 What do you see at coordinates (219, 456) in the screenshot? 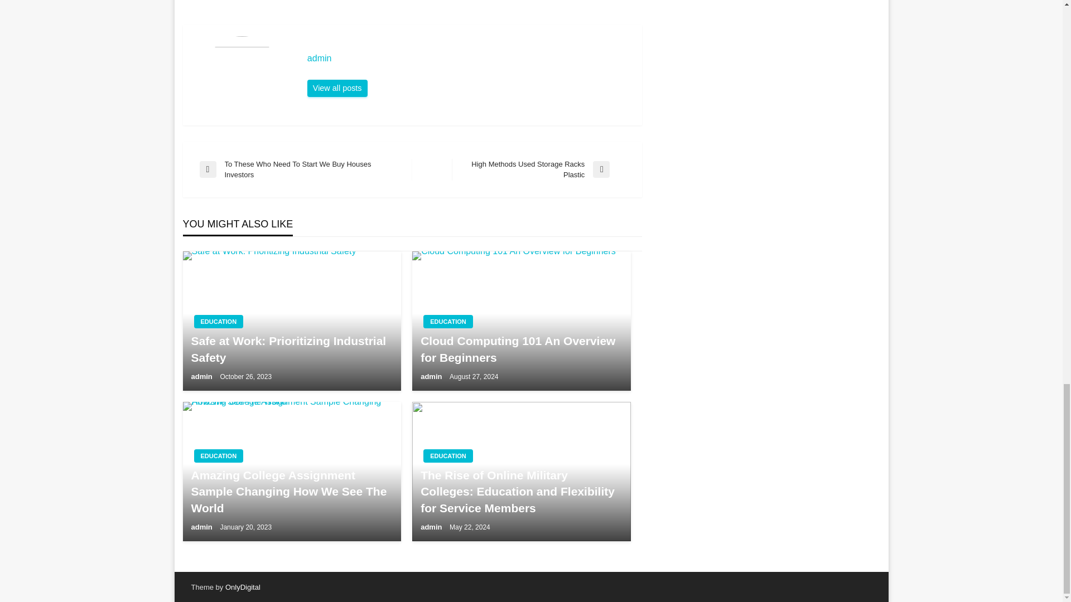
I see `EDUCATION` at bounding box center [219, 456].